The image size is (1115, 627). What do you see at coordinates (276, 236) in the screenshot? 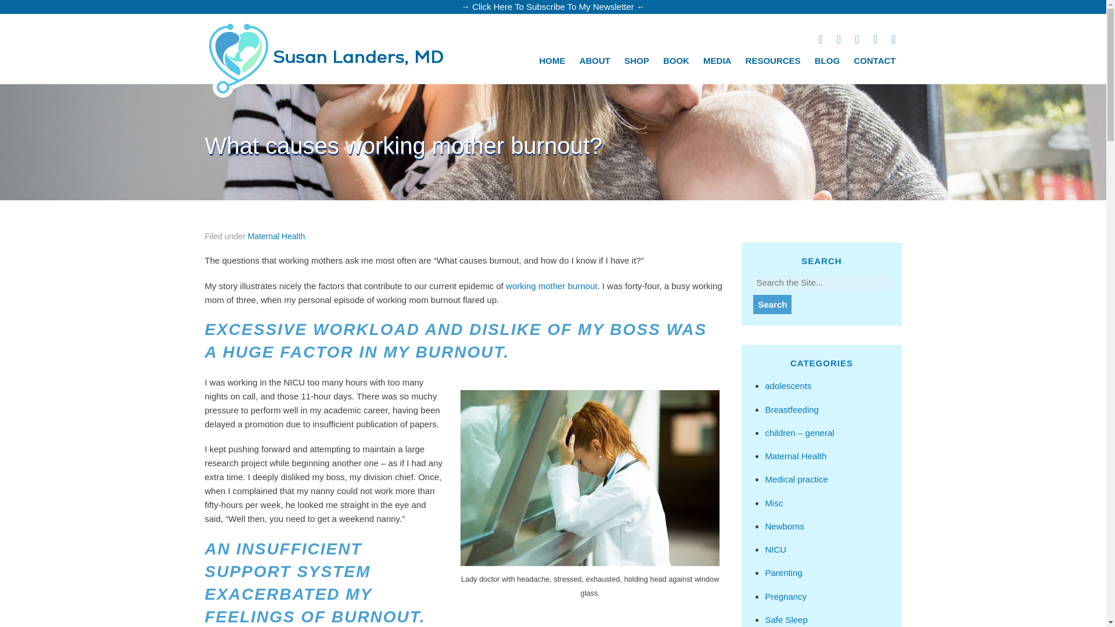
I see `Maternal Health` at bounding box center [276, 236].